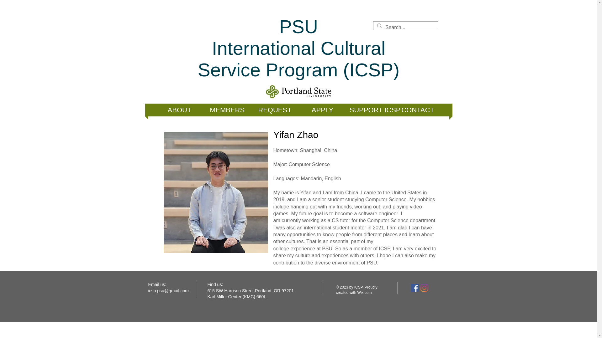  I want to click on CONTACT, so click(417, 110).